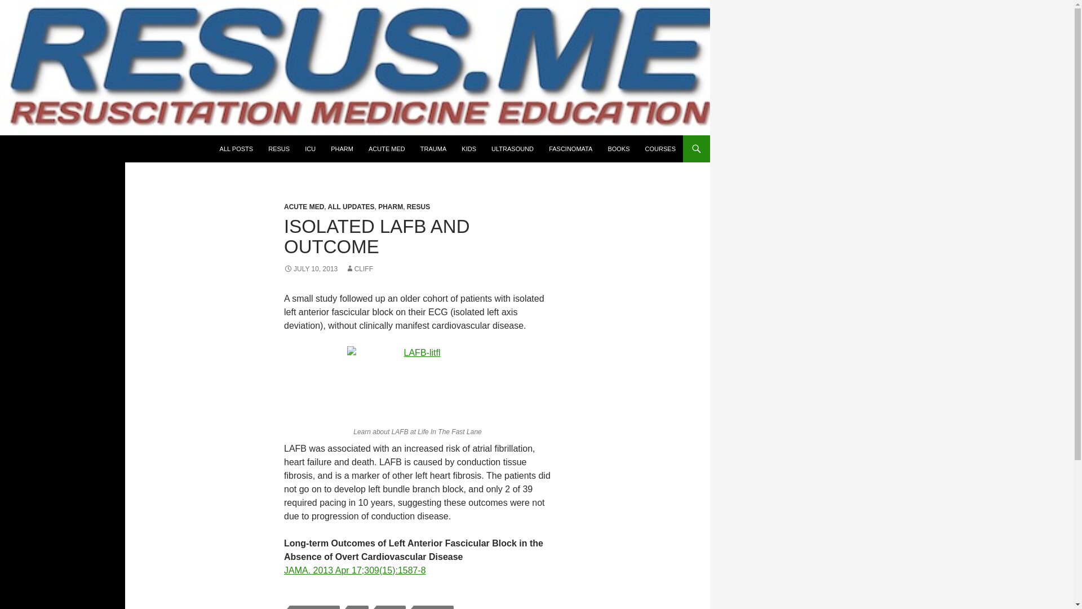  Describe the element at coordinates (311, 268) in the screenshot. I see `JULY 10, 2013` at that location.